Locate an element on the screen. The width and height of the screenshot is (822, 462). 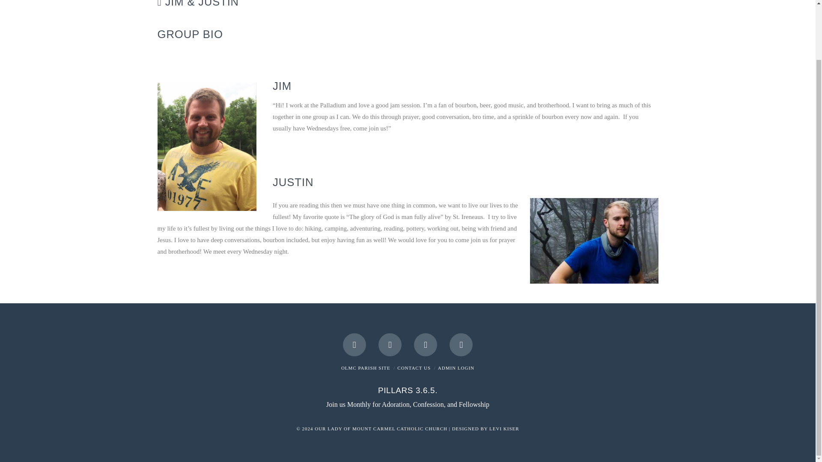
PILLARS 3.6.5. is located at coordinates (408, 390).